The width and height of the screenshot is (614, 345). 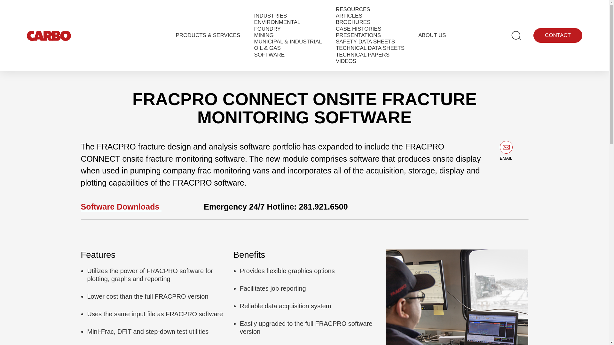 What do you see at coordinates (264, 35) in the screenshot?
I see `MINING` at bounding box center [264, 35].